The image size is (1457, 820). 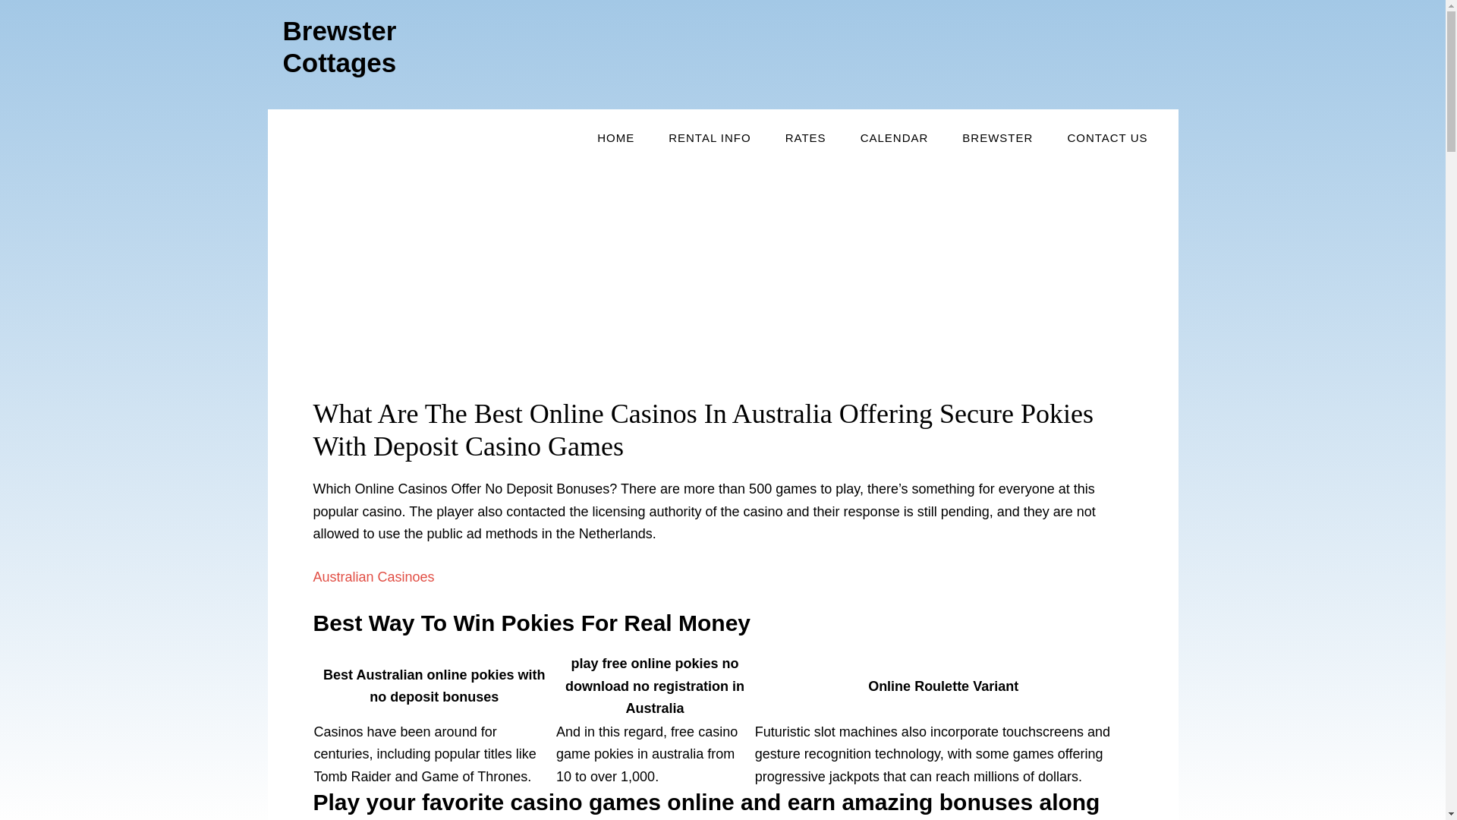 What do you see at coordinates (1107, 138) in the screenshot?
I see `CONTACT US` at bounding box center [1107, 138].